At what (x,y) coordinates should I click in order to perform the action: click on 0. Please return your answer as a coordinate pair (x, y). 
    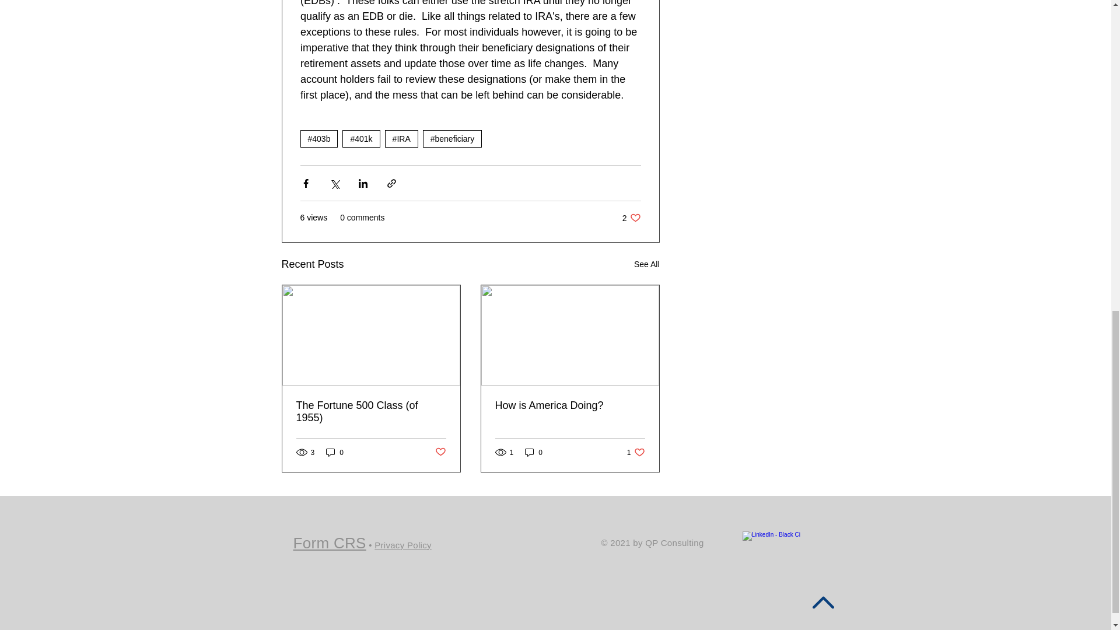
    Looking at the image, I should click on (533, 452).